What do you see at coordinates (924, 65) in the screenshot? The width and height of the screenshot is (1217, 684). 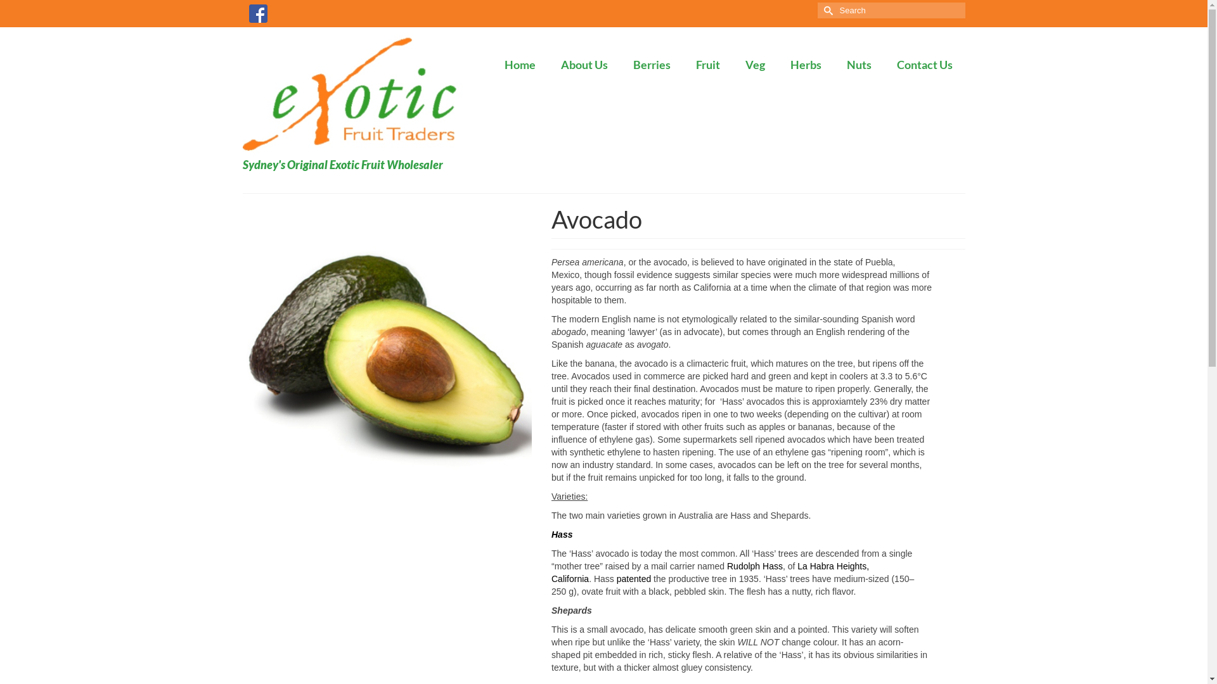 I see `Contact Us` at bounding box center [924, 65].